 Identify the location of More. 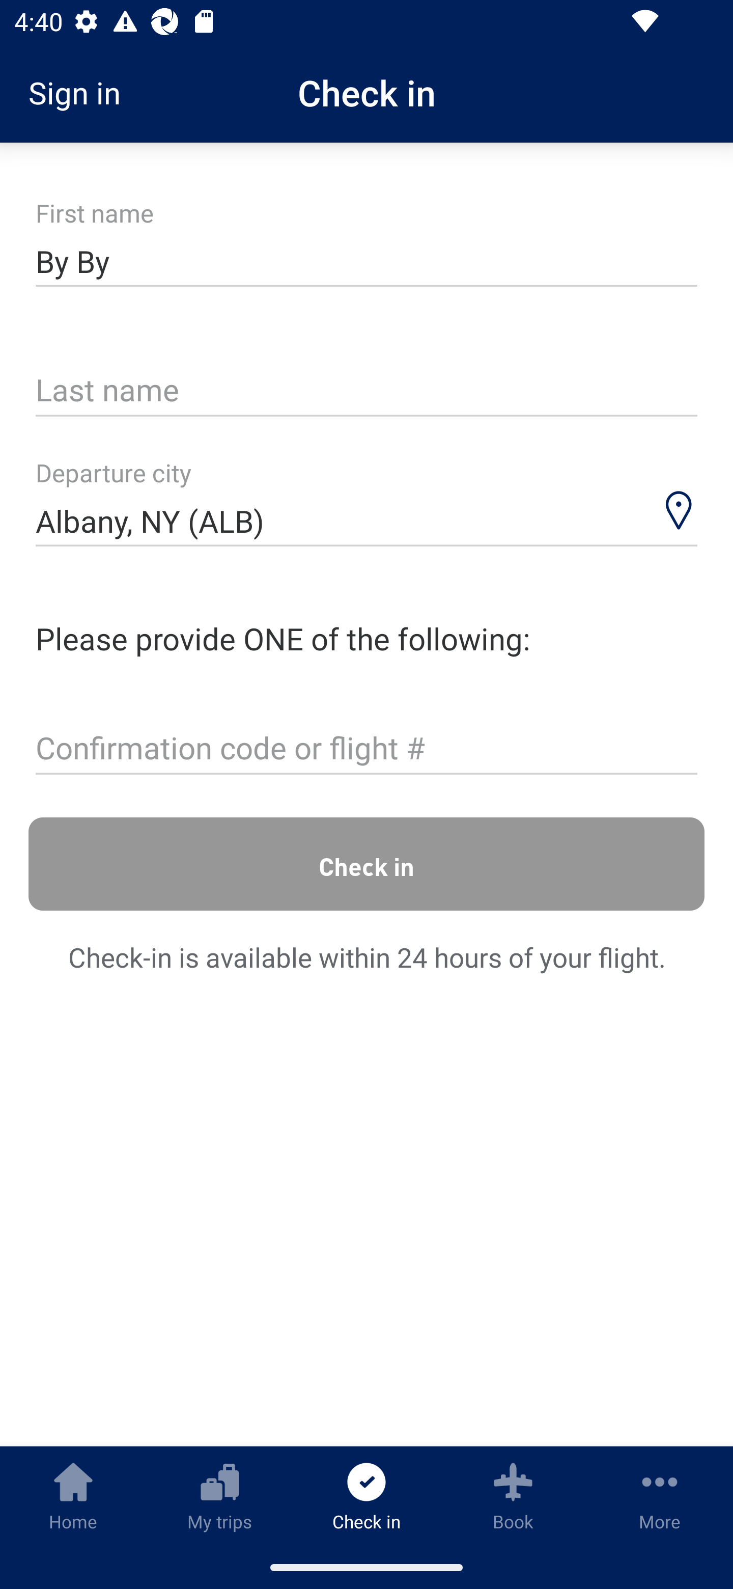
(660, 1496).